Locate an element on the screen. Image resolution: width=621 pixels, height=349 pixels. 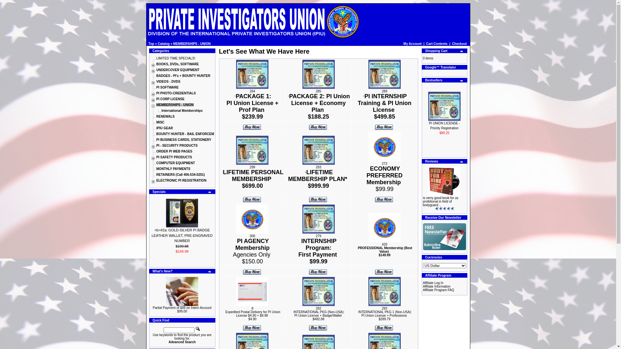
''PI INTERNSHIP Training & PI Union License is located at coordinates (385, 104).